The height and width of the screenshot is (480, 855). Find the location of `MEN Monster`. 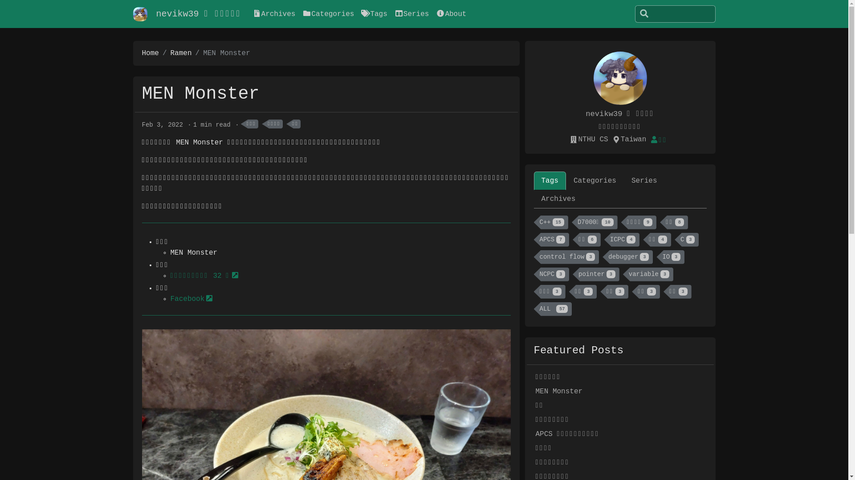

MEN Monster is located at coordinates (559, 392).